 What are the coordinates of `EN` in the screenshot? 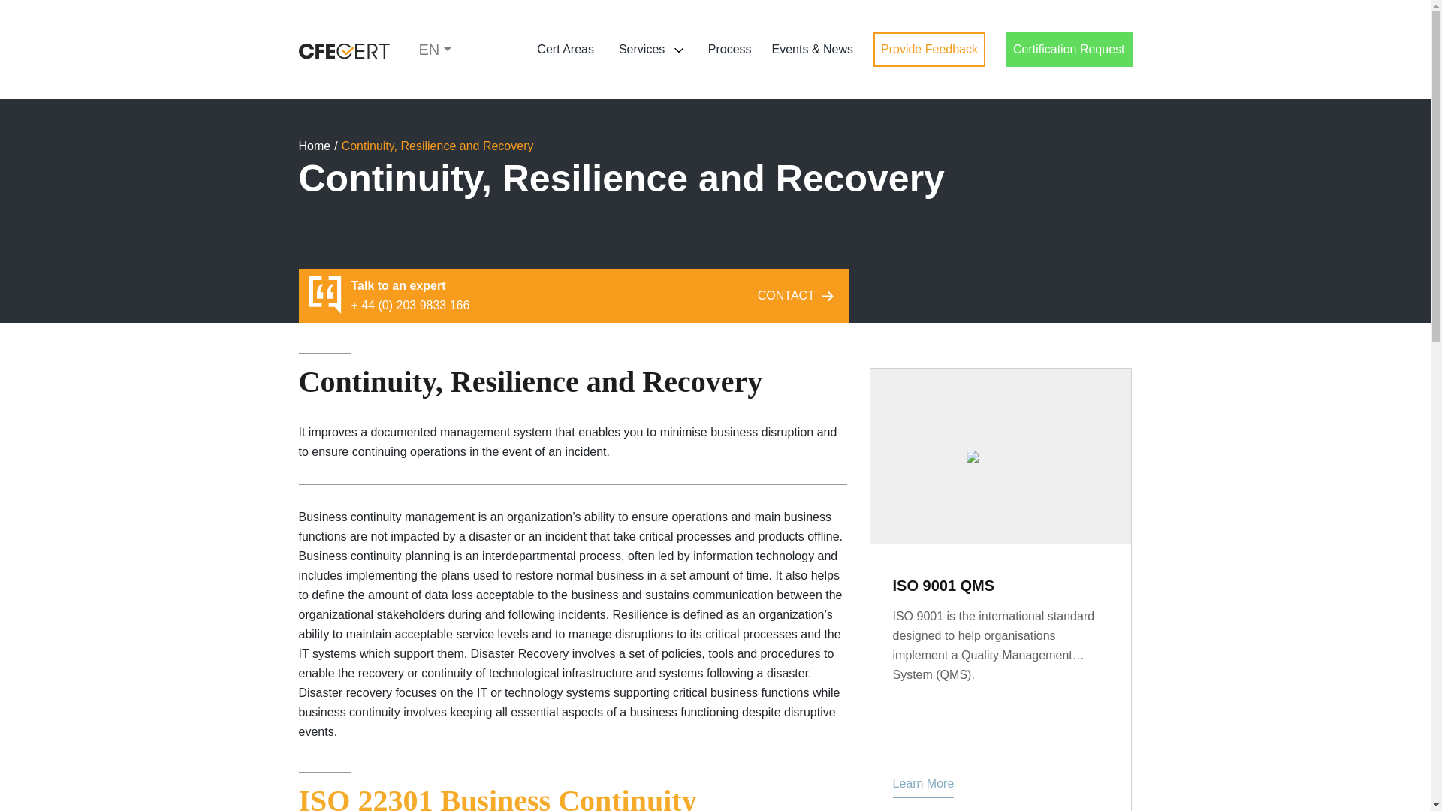 It's located at (436, 50).